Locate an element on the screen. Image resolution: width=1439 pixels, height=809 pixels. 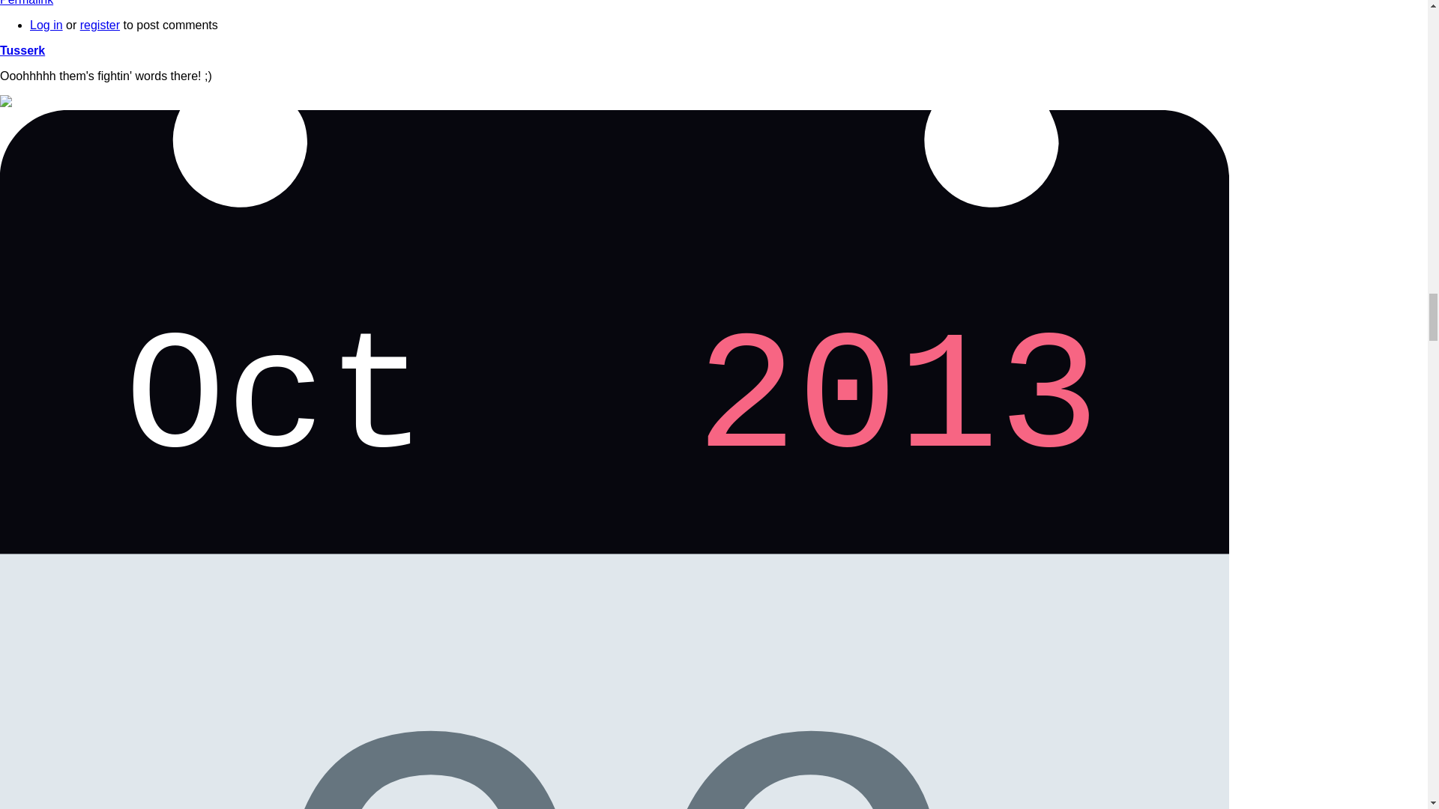
Log in is located at coordinates (46, 25).